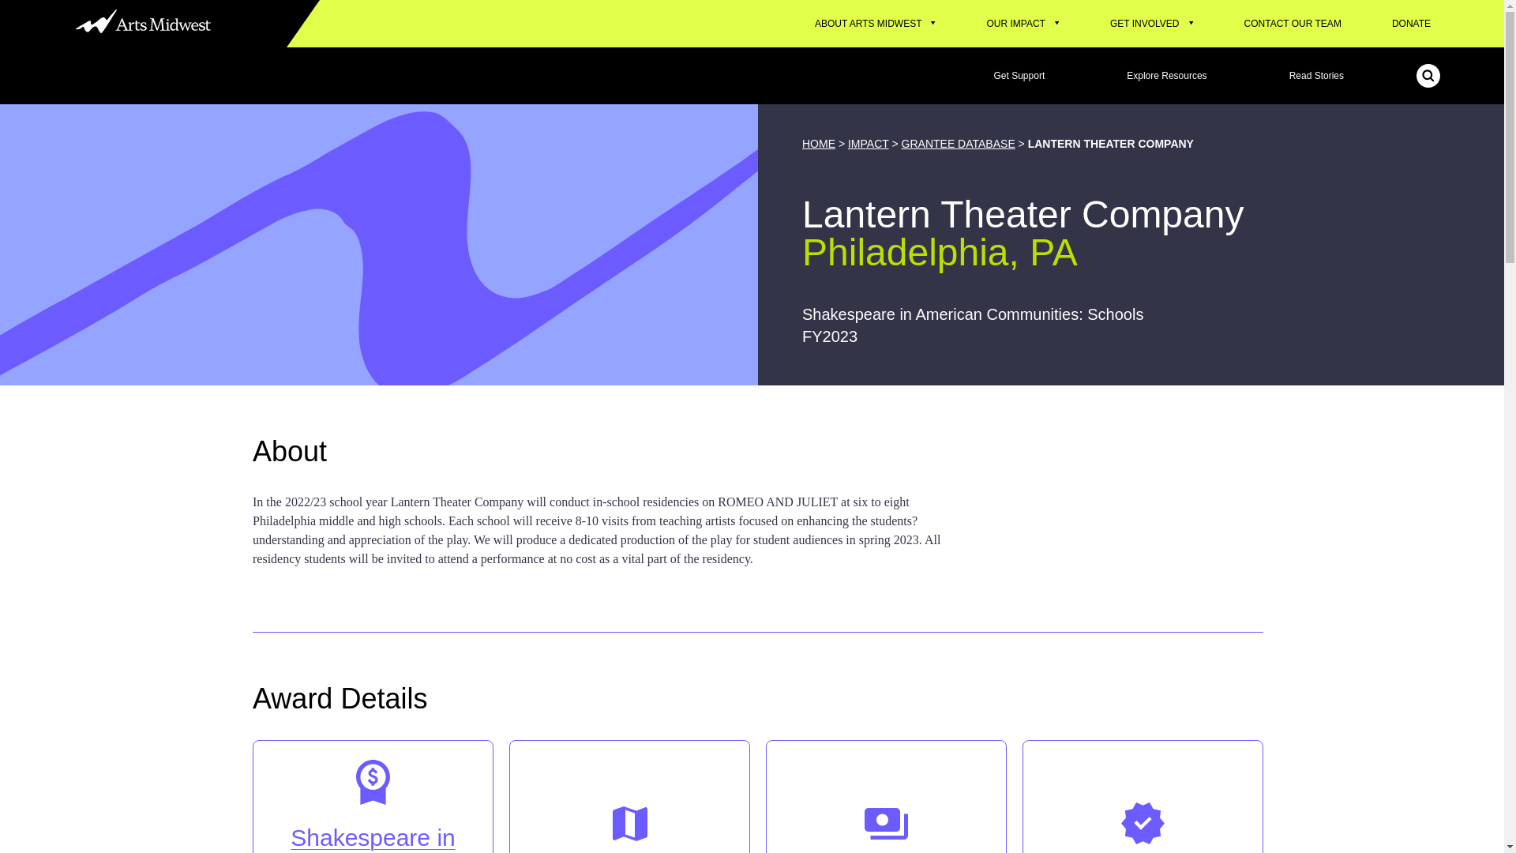  Describe the element at coordinates (1019, 76) in the screenshot. I see `Get Support` at that location.